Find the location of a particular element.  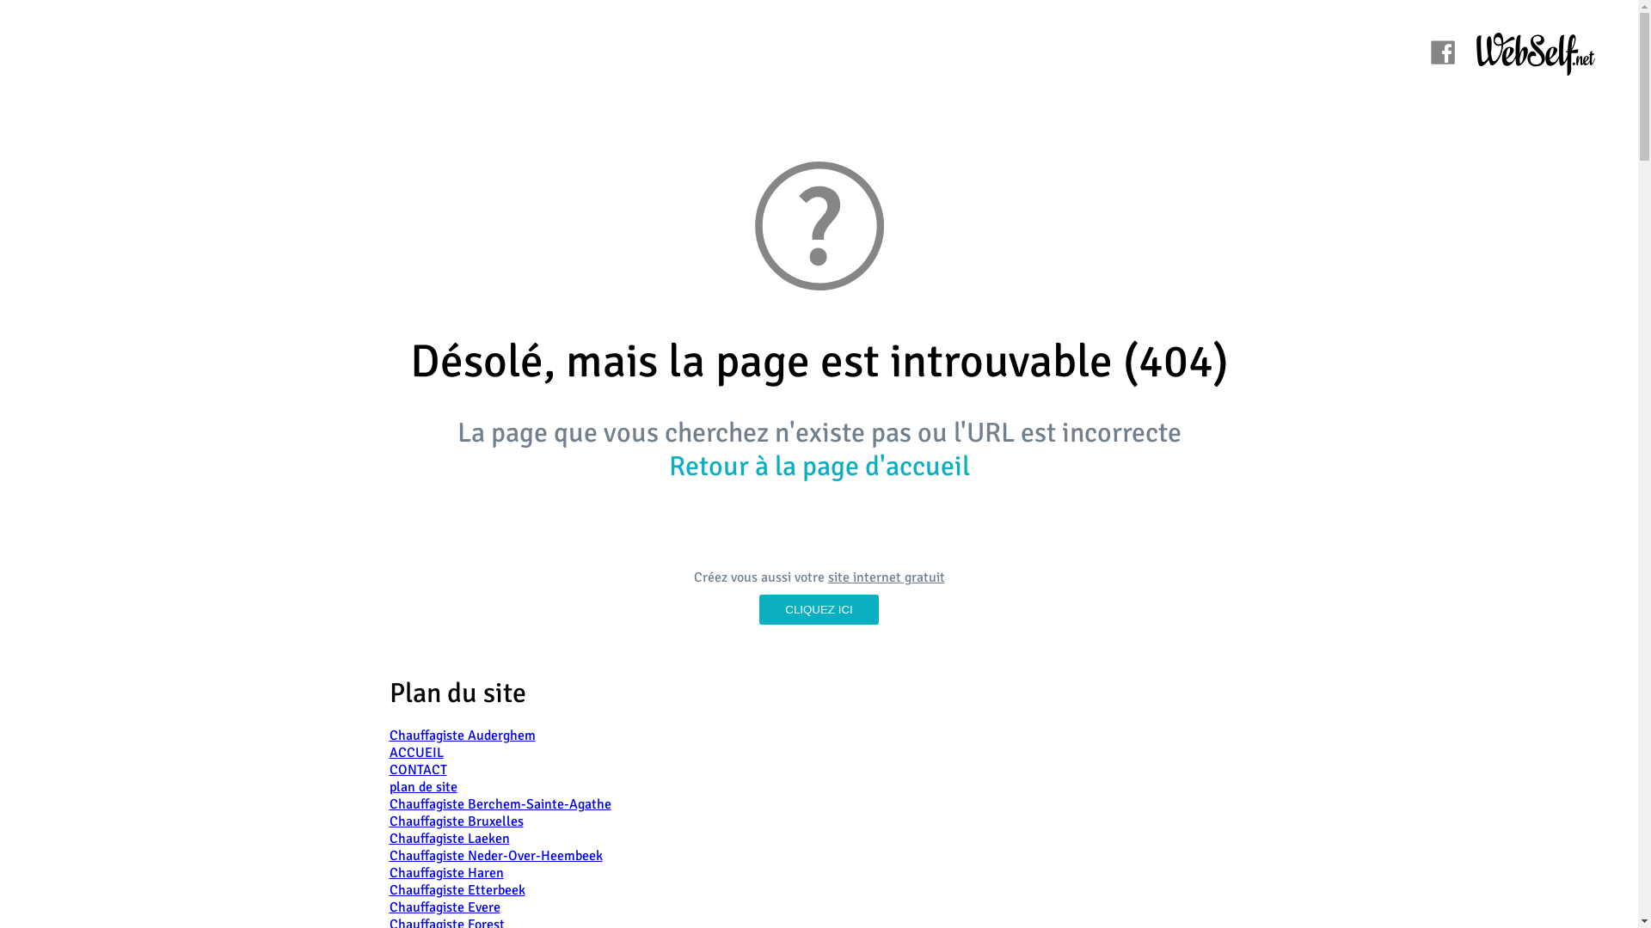

Cliquez ici is located at coordinates (819, 610).